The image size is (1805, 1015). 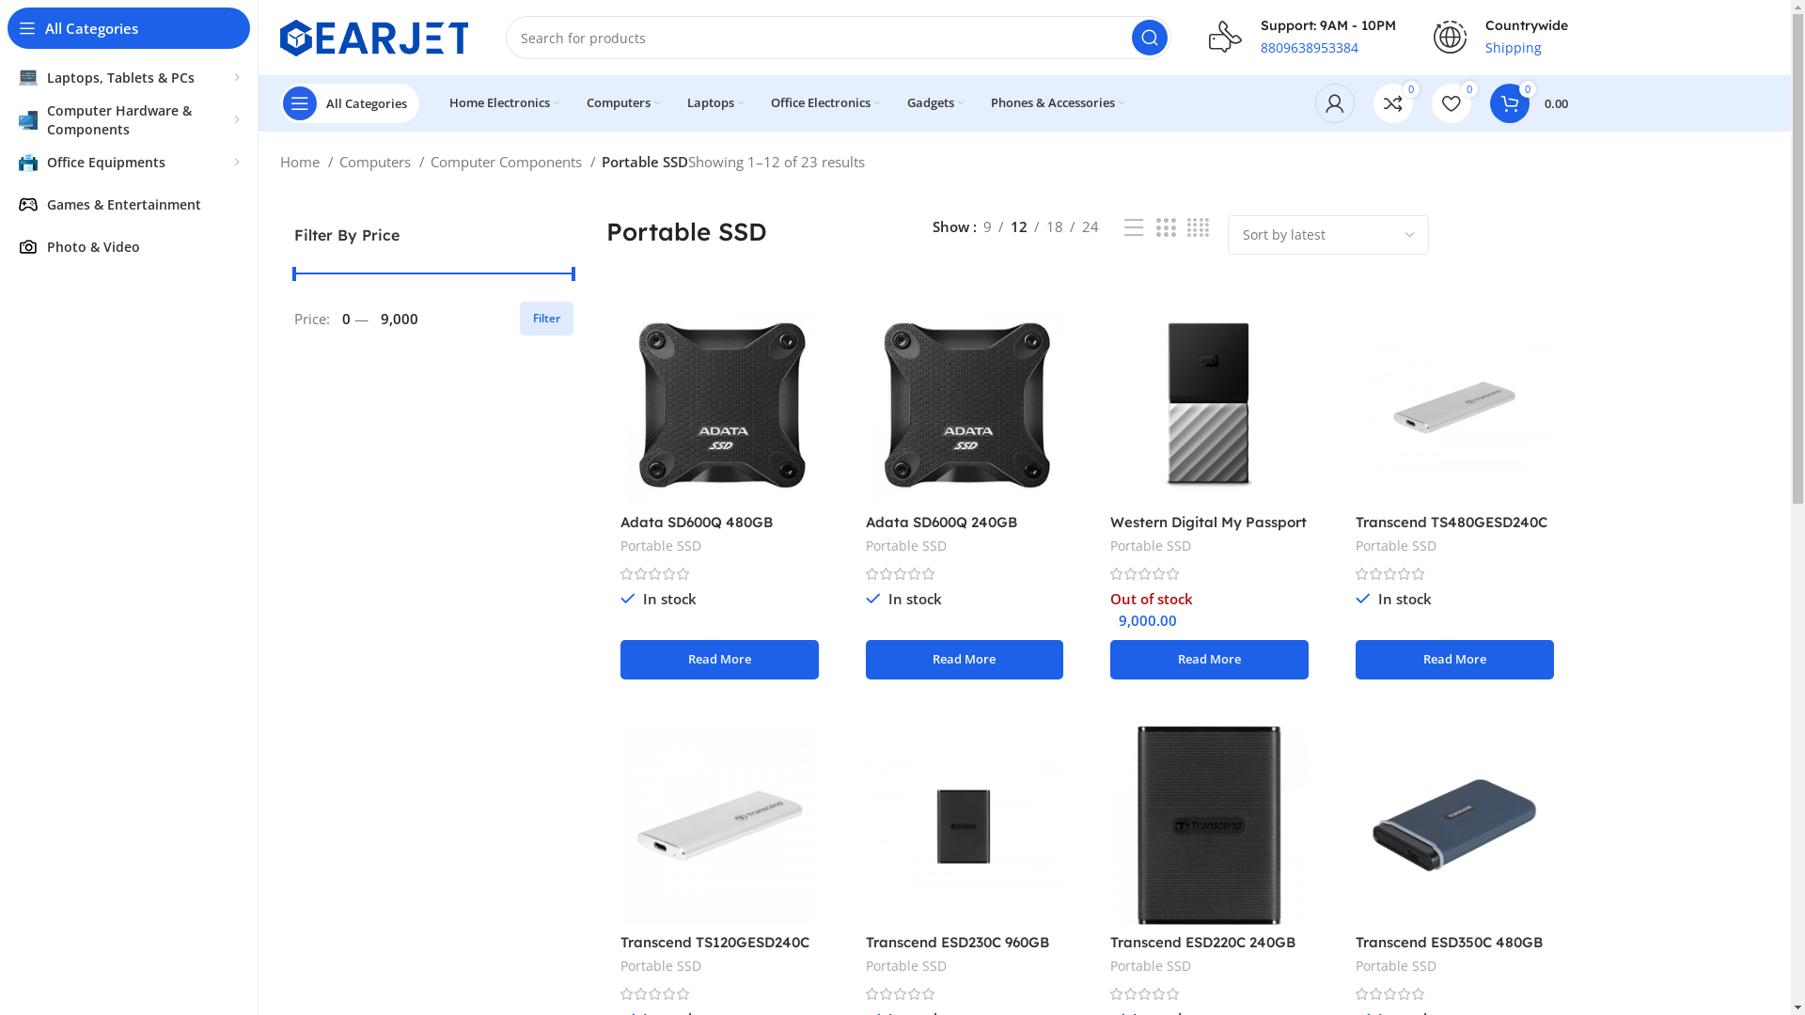 What do you see at coordinates (1091, 226) in the screenshot?
I see `24` at bounding box center [1091, 226].